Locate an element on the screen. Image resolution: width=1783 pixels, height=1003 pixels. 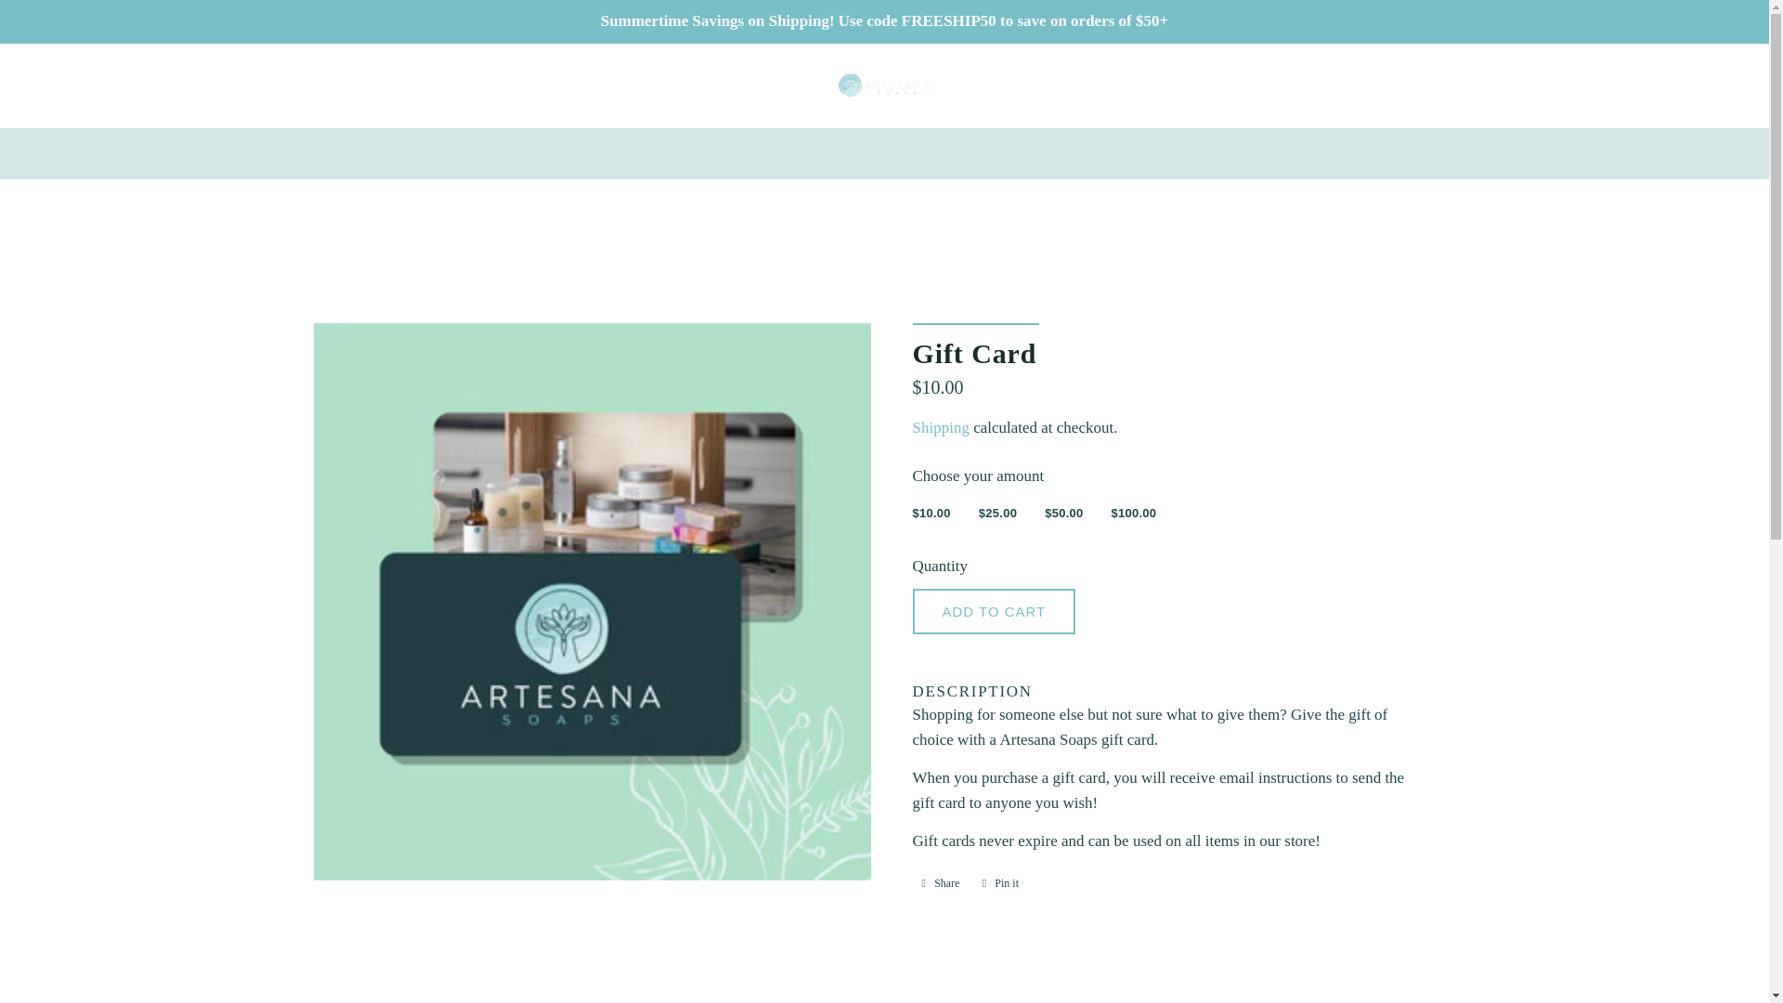
Log In is located at coordinates (1642, 85).